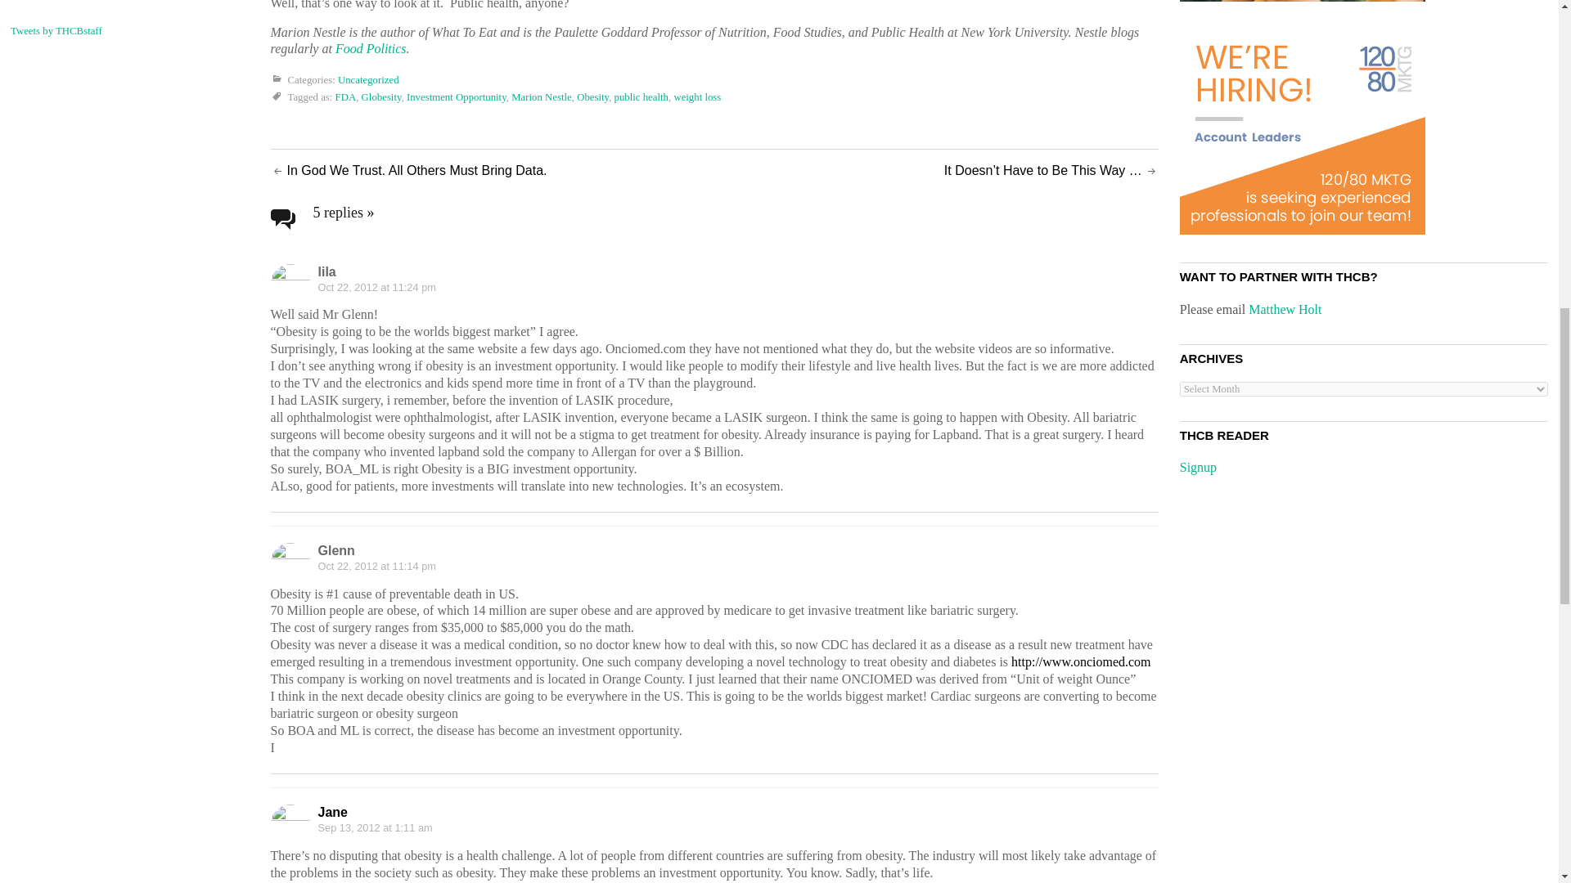  I want to click on Marion Nestle, so click(542, 98).